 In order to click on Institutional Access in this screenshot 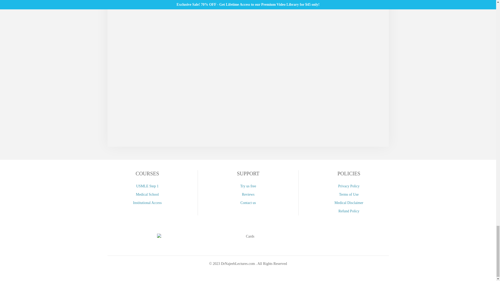, I will do `click(147, 203)`.